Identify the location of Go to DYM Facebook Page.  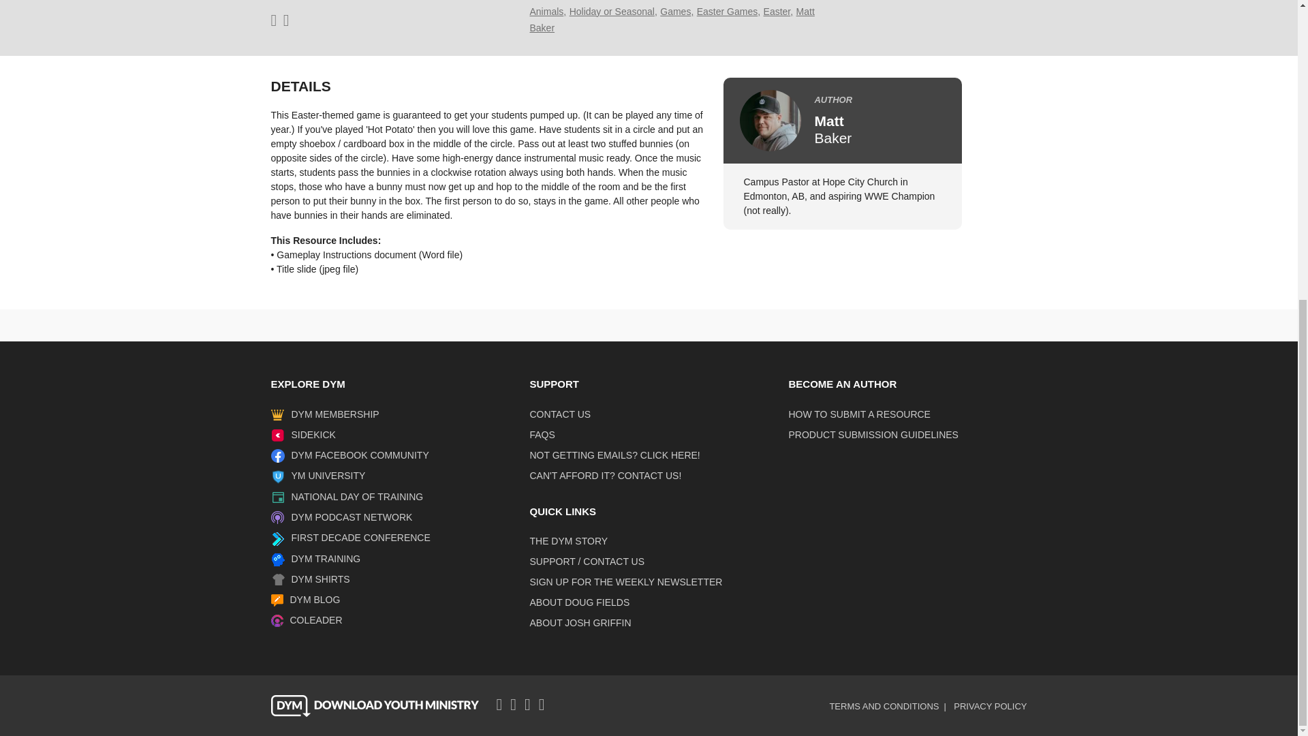
(357, 455).